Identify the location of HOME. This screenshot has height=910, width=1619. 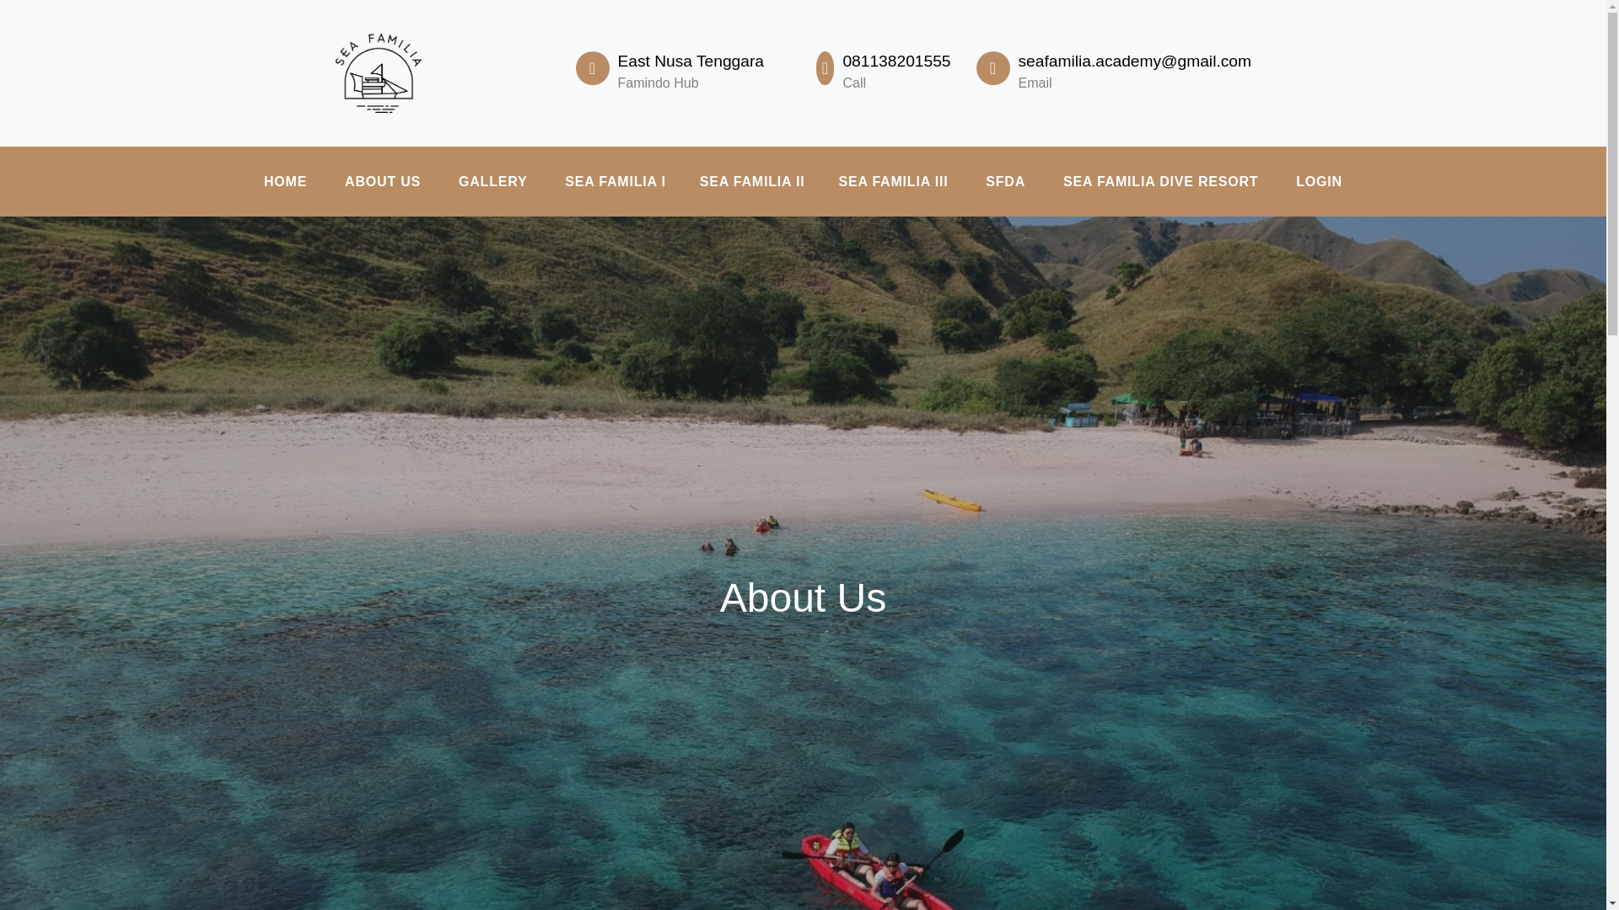
(285, 182).